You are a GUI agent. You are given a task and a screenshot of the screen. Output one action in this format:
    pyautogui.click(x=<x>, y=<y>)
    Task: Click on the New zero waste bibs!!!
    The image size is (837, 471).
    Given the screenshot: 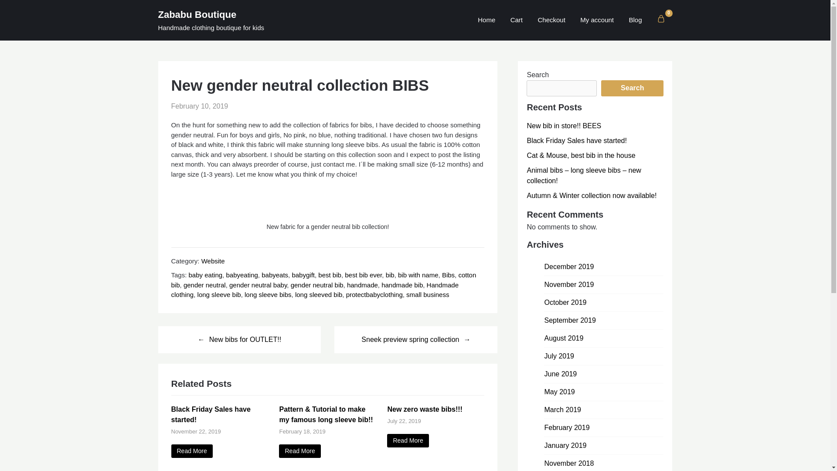 What is the action you would take?
    pyautogui.click(x=408, y=440)
    